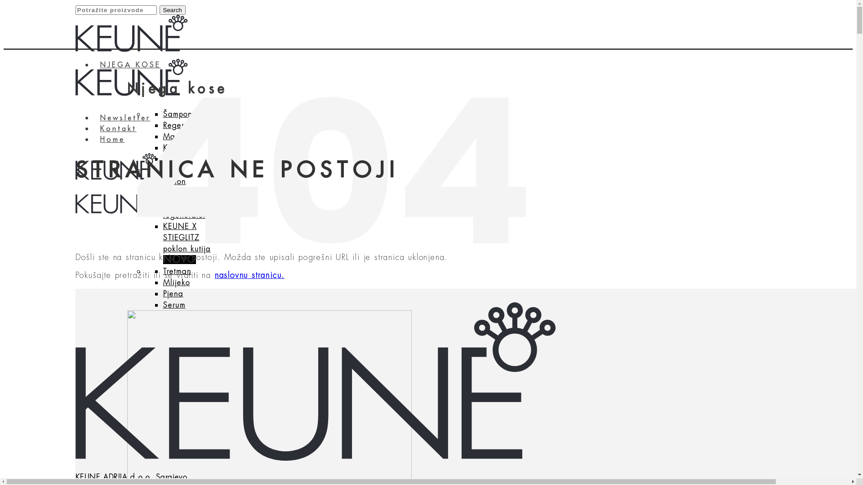  Describe the element at coordinates (174, 305) in the screenshot. I see `Serum` at that location.